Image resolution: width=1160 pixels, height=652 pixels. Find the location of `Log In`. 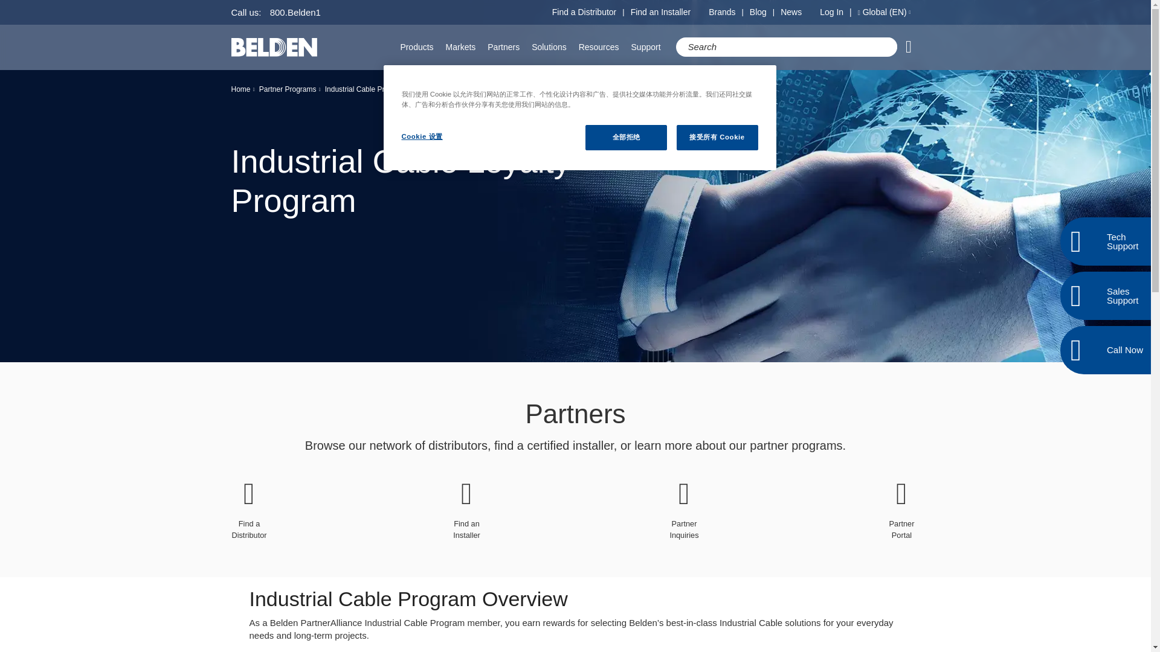

Log In is located at coordinates (839, 12).